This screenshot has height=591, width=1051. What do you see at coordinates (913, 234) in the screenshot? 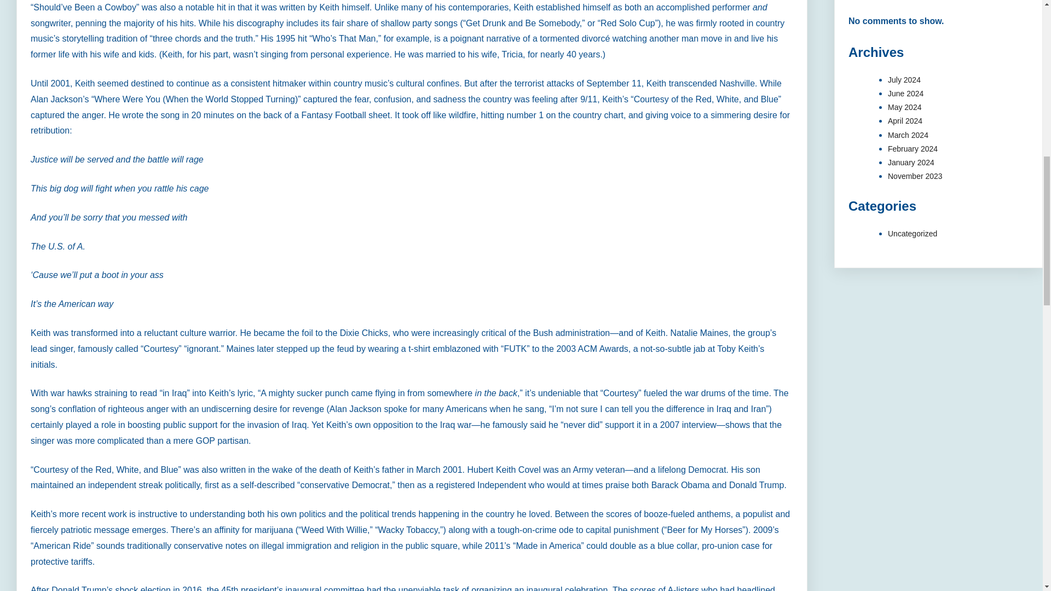
I see `Uncategorized` at bounding box center [913, 234].